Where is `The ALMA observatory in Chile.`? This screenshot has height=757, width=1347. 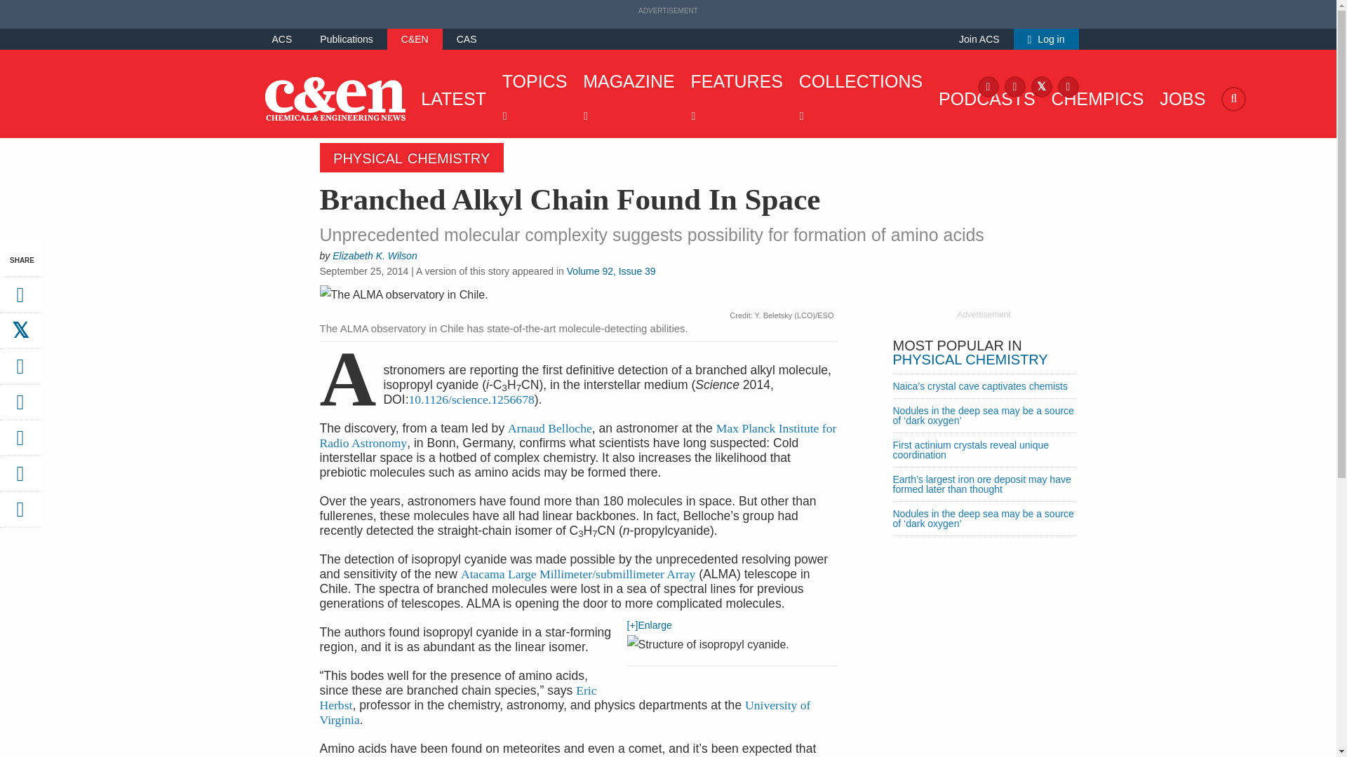 The ALMA observatory in Chile. is located at coordinates (579, 296).